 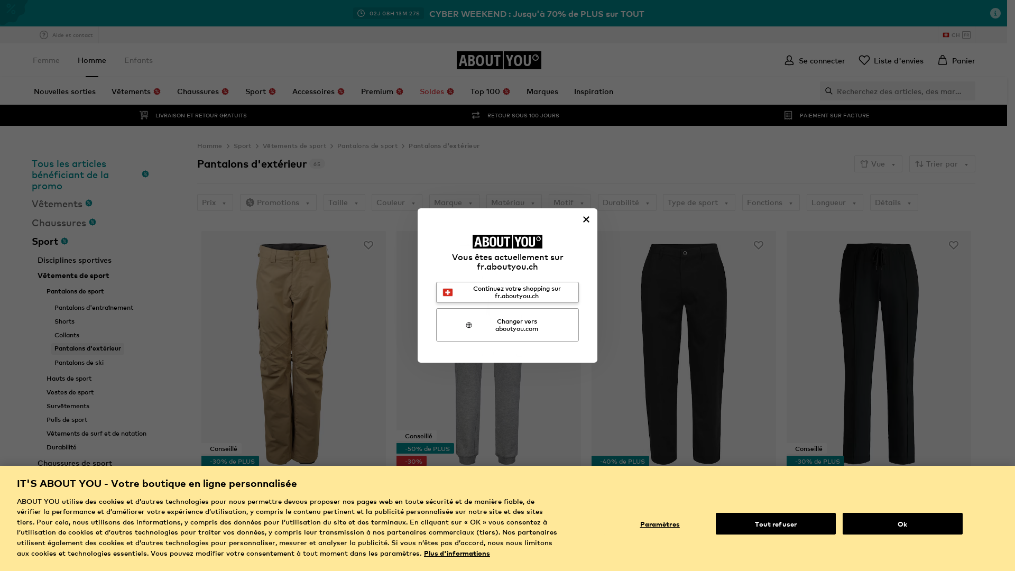 What do you see at coordinates (879, 164) in the screenshot?
I see `Vue` at bounding box center [879, 164].